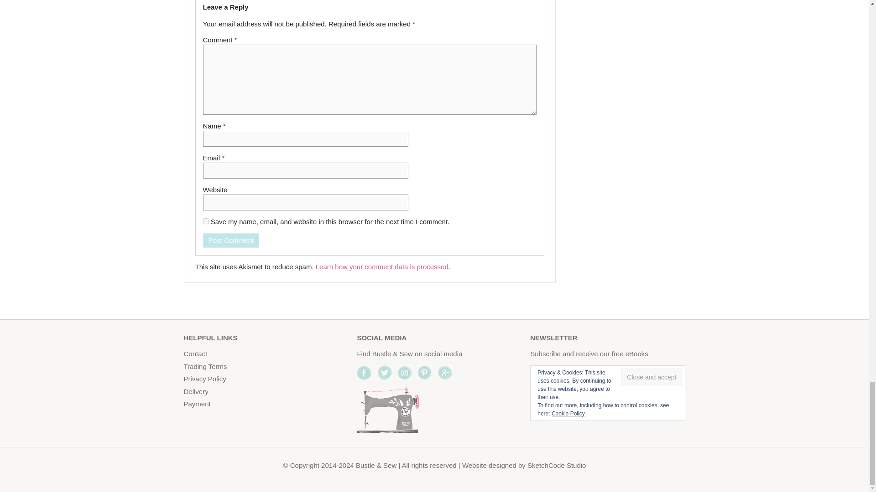 This screenshot has width=876, height=492. I want to click on Website Design and Development, so click(557, 466).